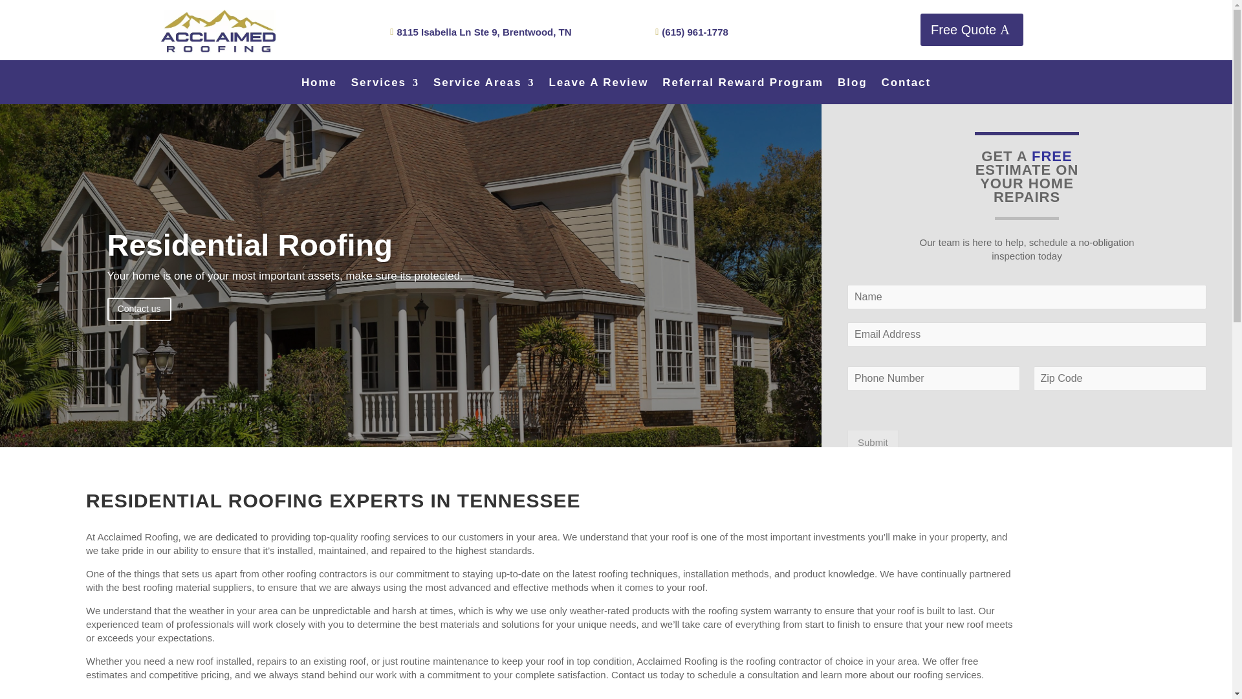 The image size is (1242, 699). What do you see at coordinates (217, 32) in the screenshot?
I see `acclaimed` at bounding box center [217, 32].